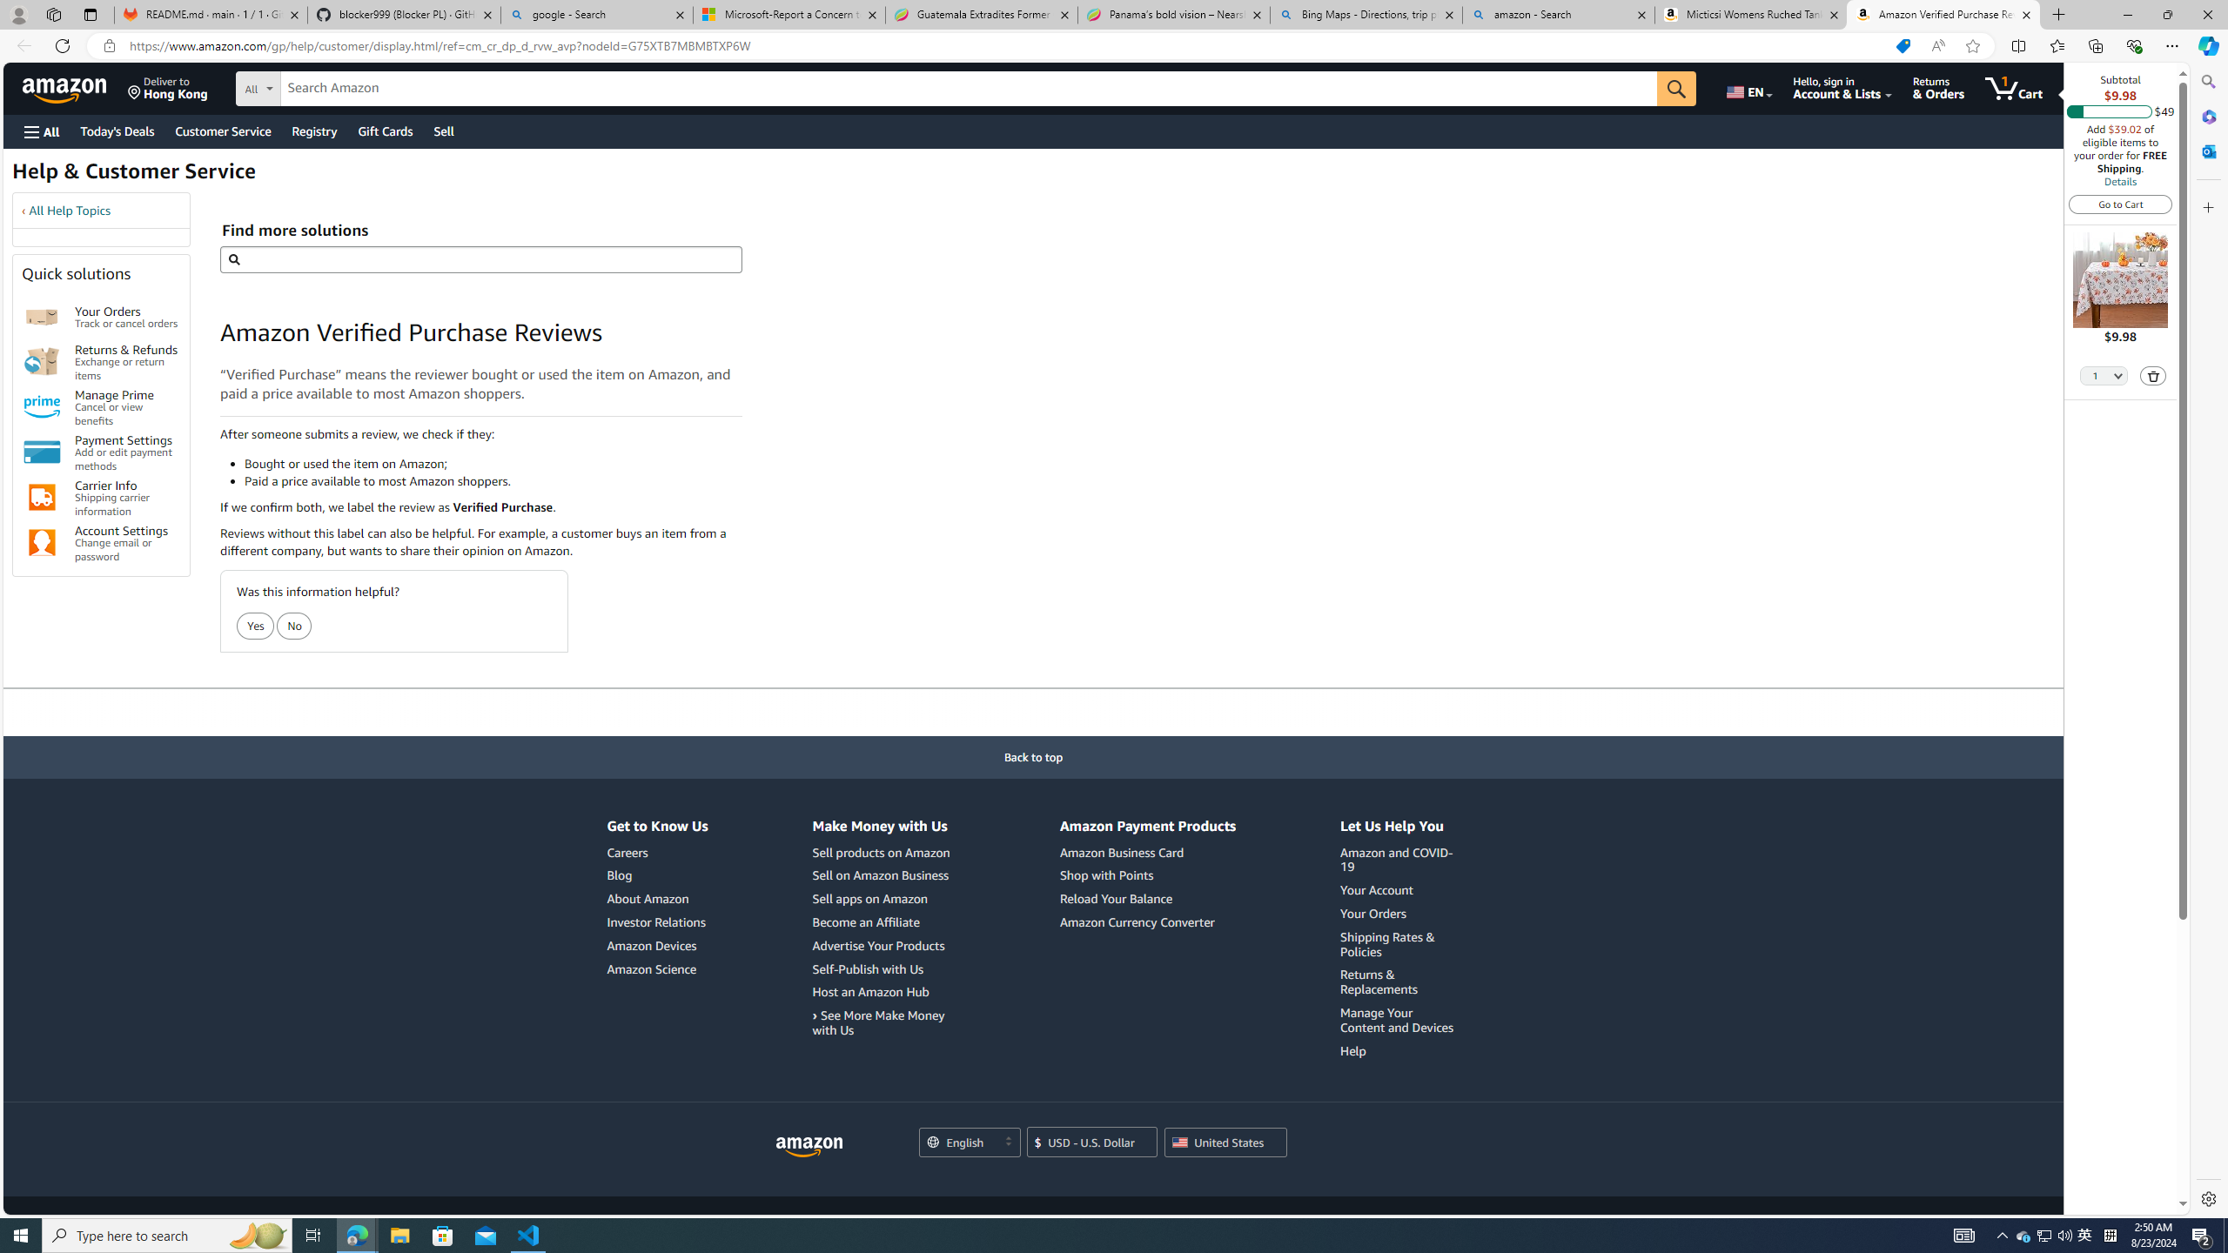  I want to click on About Amazon, so click(657, 900).